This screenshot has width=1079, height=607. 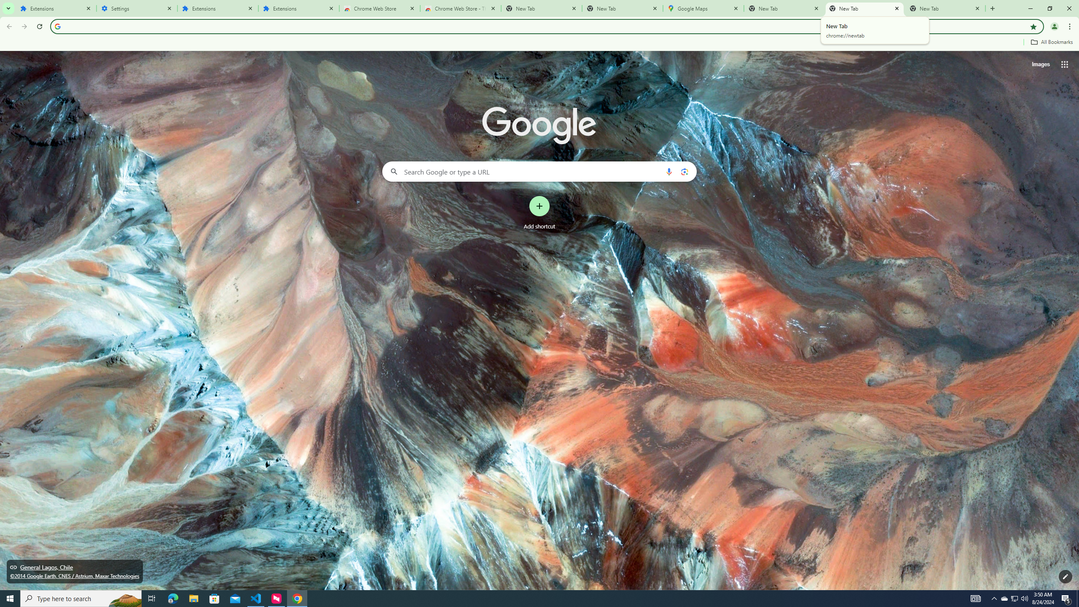 I want to click on Chrome Web Store, so click(x=380, y=8).